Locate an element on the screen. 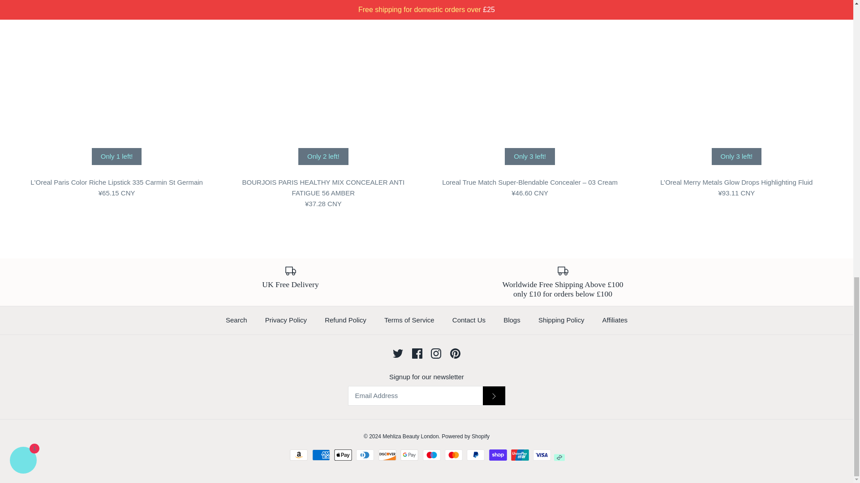 Image resolution: width=860 pixels, height=483 pixels. Apple Pay is located at coordinates (343, 455).